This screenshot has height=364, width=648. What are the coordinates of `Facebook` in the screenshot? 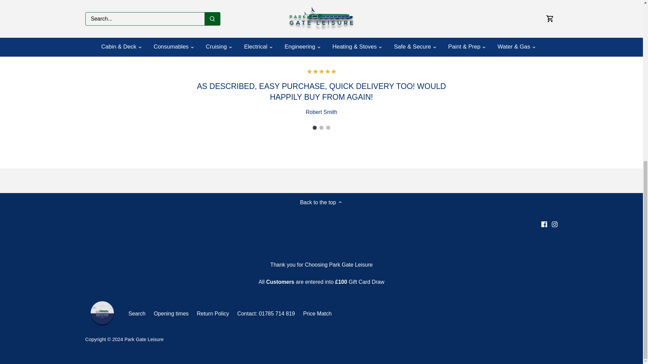 It's located at (391, 1).